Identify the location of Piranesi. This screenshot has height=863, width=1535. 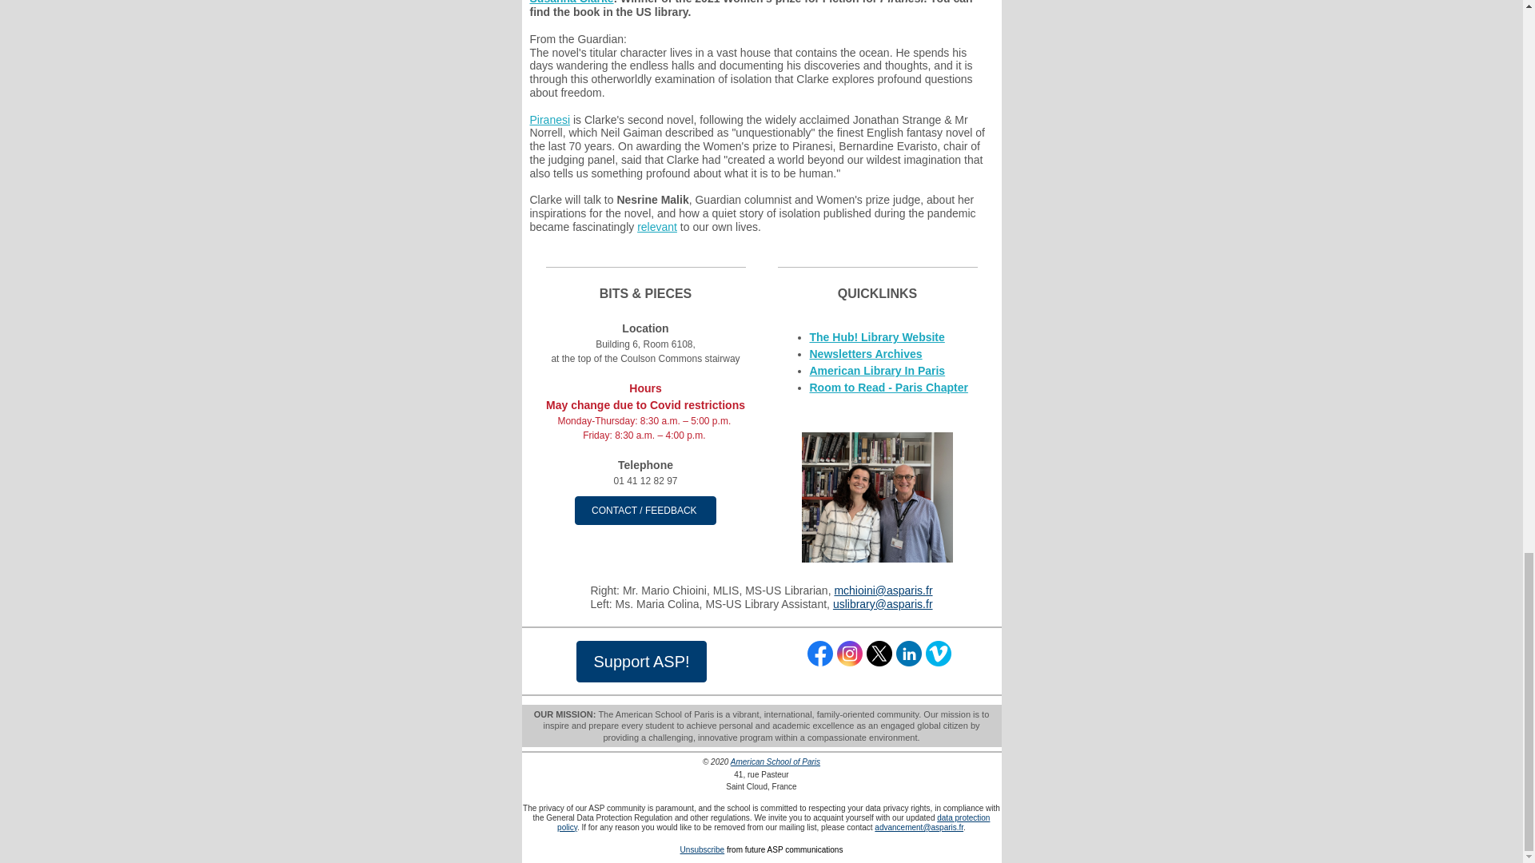
(549, 118).